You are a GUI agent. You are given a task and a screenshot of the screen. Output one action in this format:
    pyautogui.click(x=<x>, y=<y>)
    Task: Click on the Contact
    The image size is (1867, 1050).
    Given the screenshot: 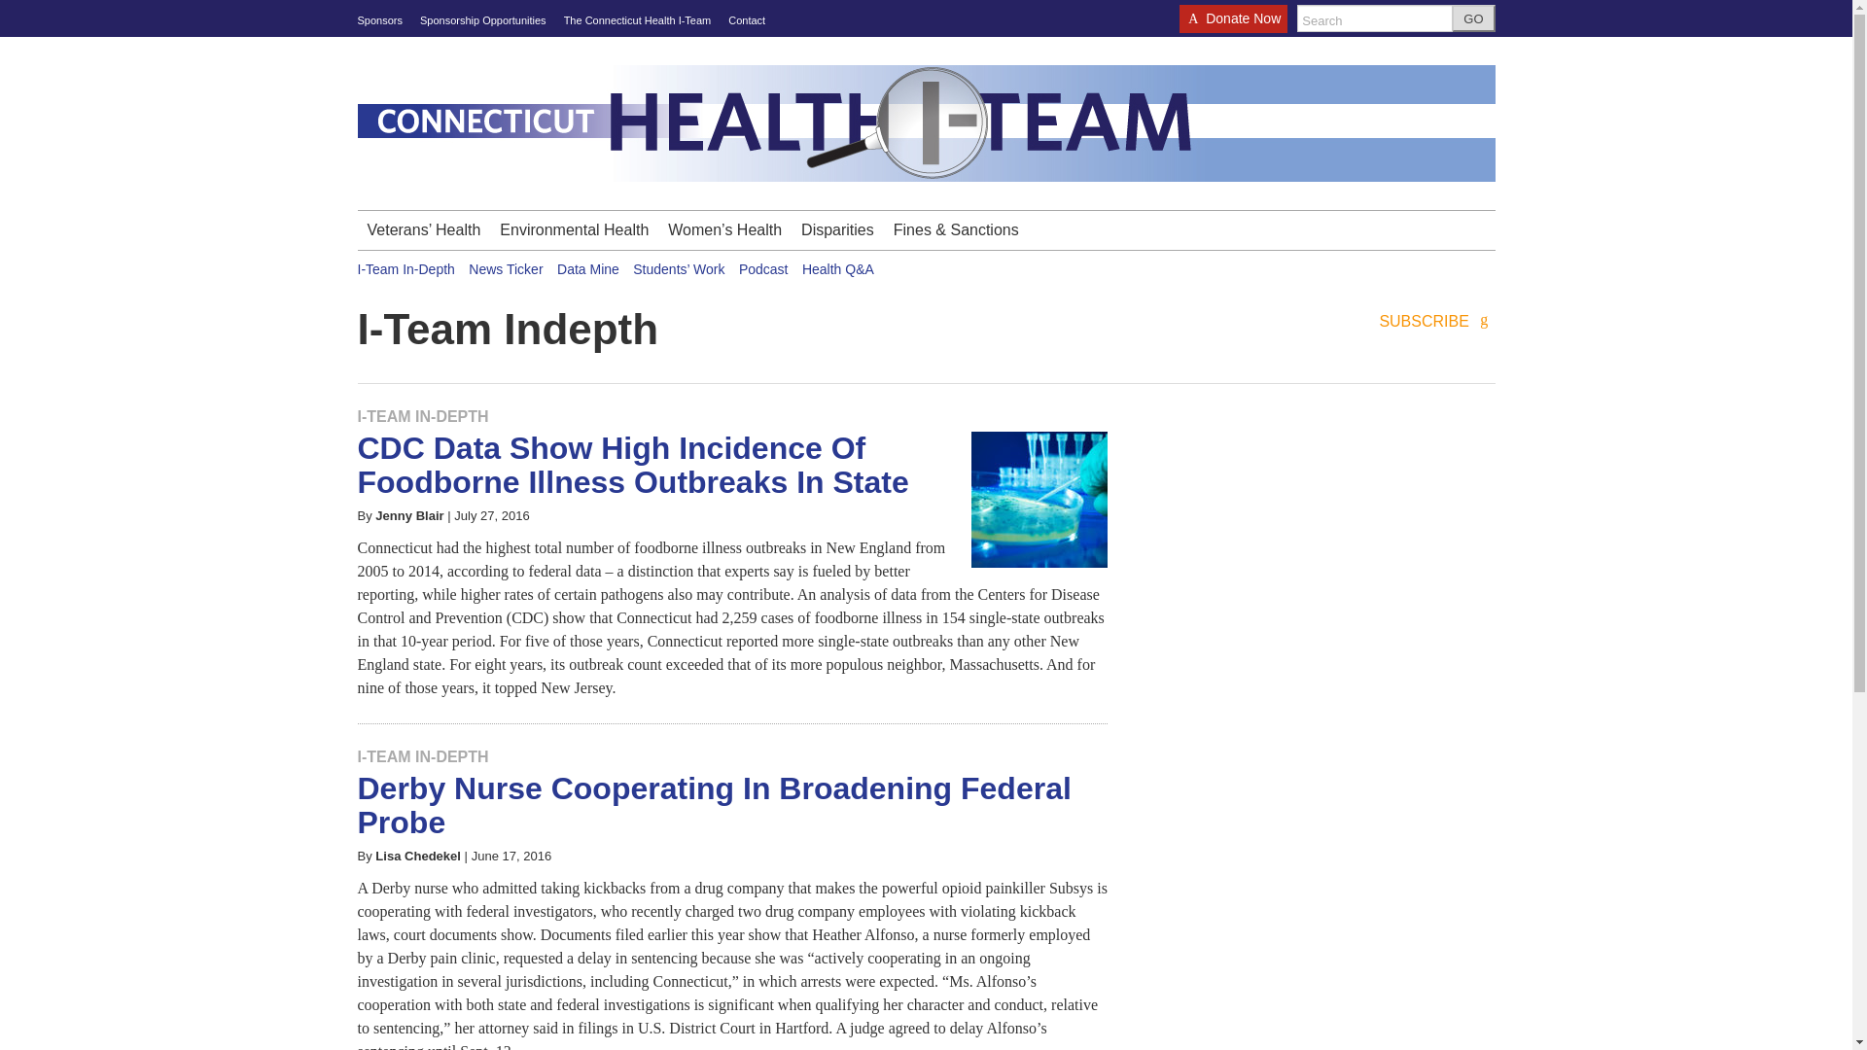 What is the action you would take?
    pyautogui.click(x=747, y=20)
    